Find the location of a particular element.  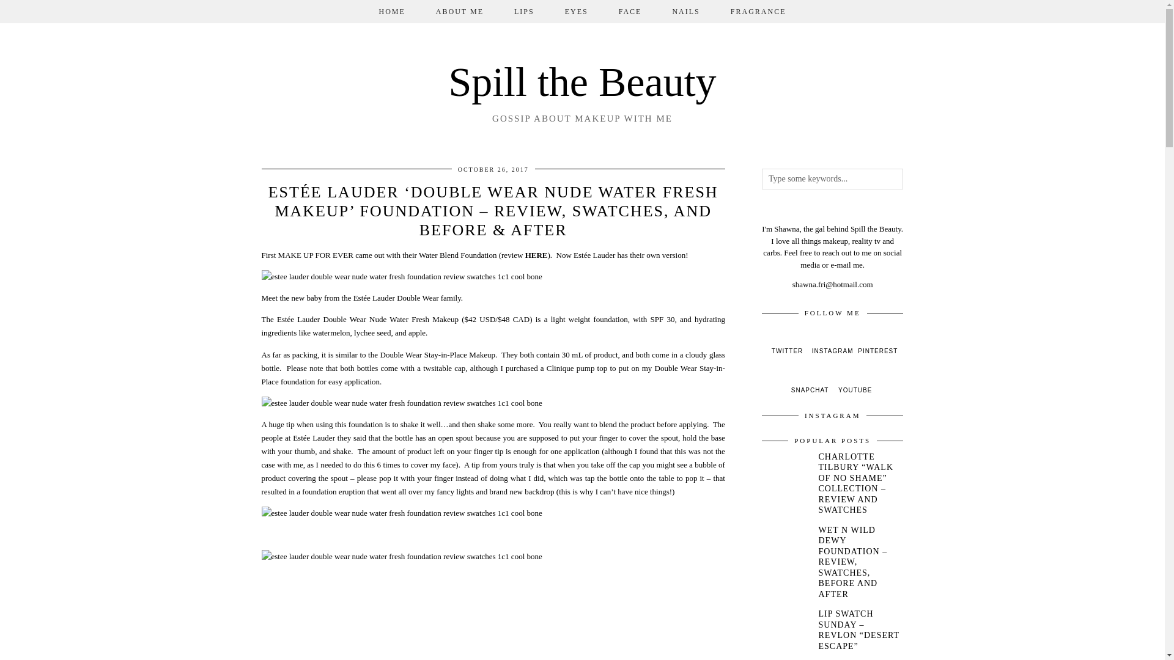

LIPS is located at coordinates (524, 11).